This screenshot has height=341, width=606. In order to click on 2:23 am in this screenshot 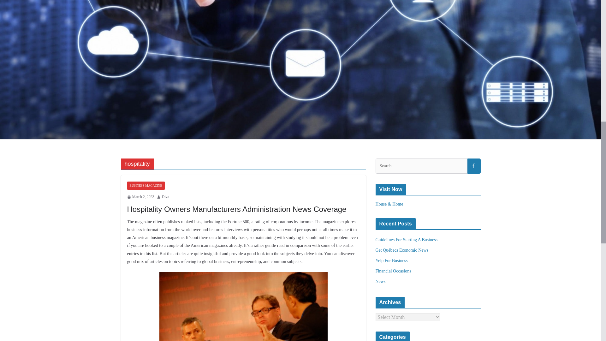, I will do `click(140, 197)`.